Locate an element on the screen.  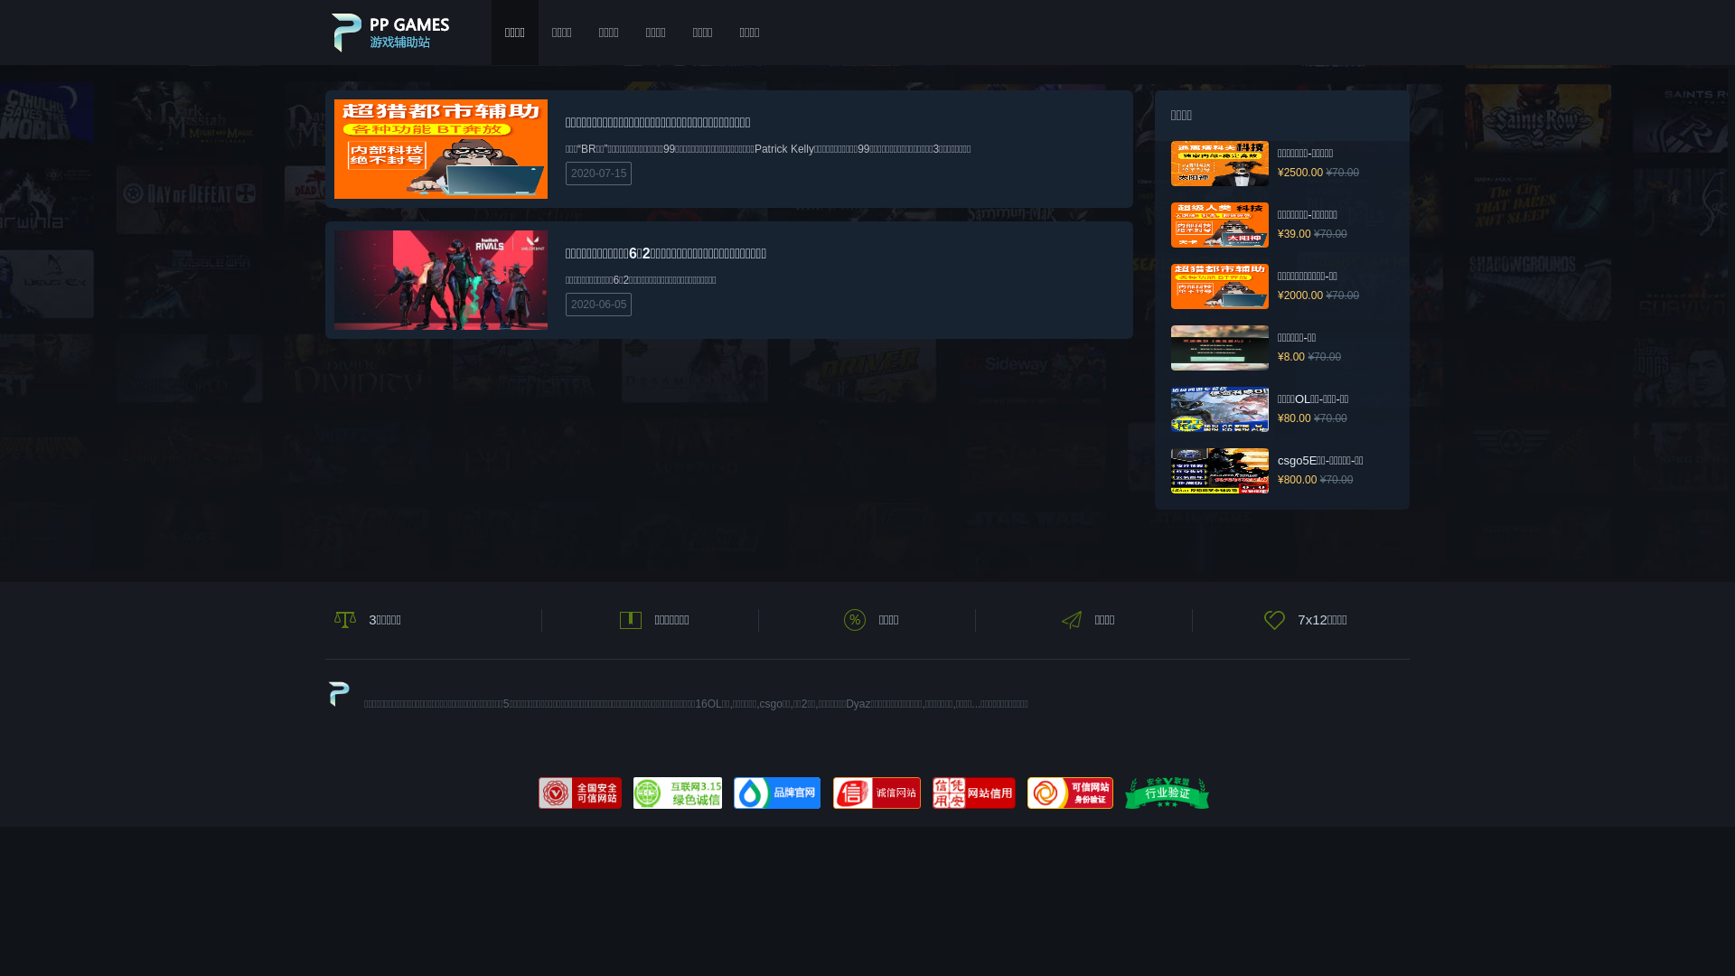
2020-06-05 is located at coordinates (598, 305).